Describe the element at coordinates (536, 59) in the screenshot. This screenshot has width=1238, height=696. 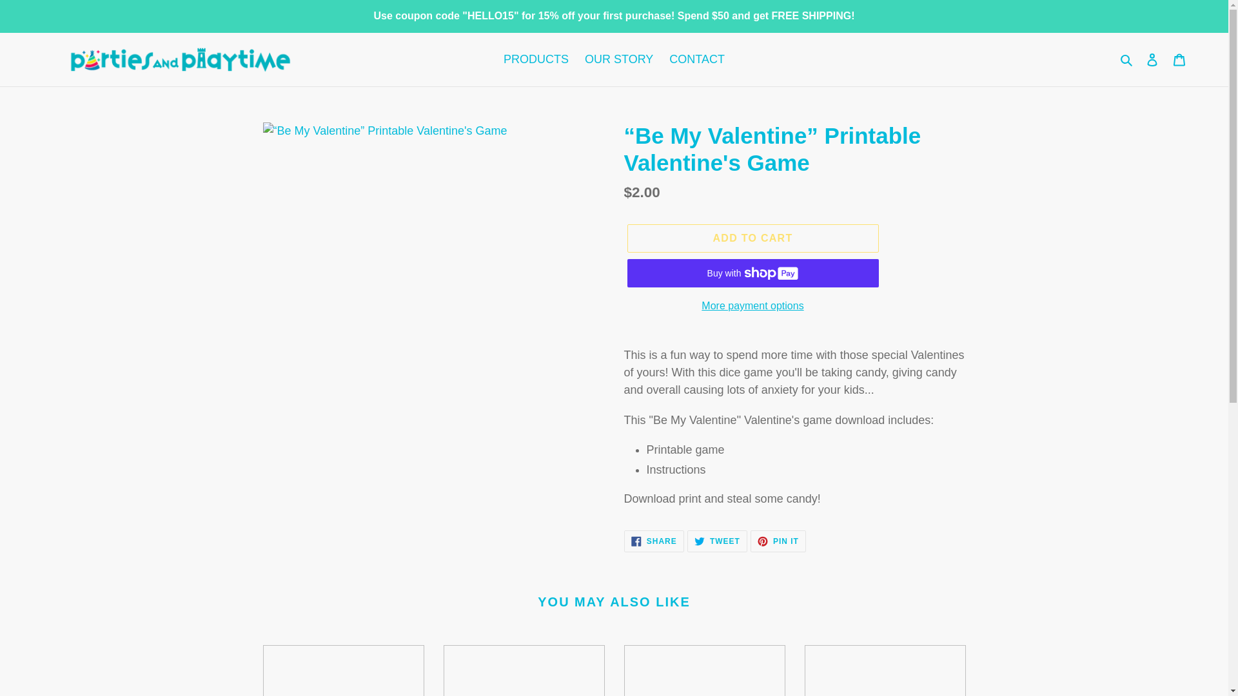
I see `PRODUCTS` at that location.